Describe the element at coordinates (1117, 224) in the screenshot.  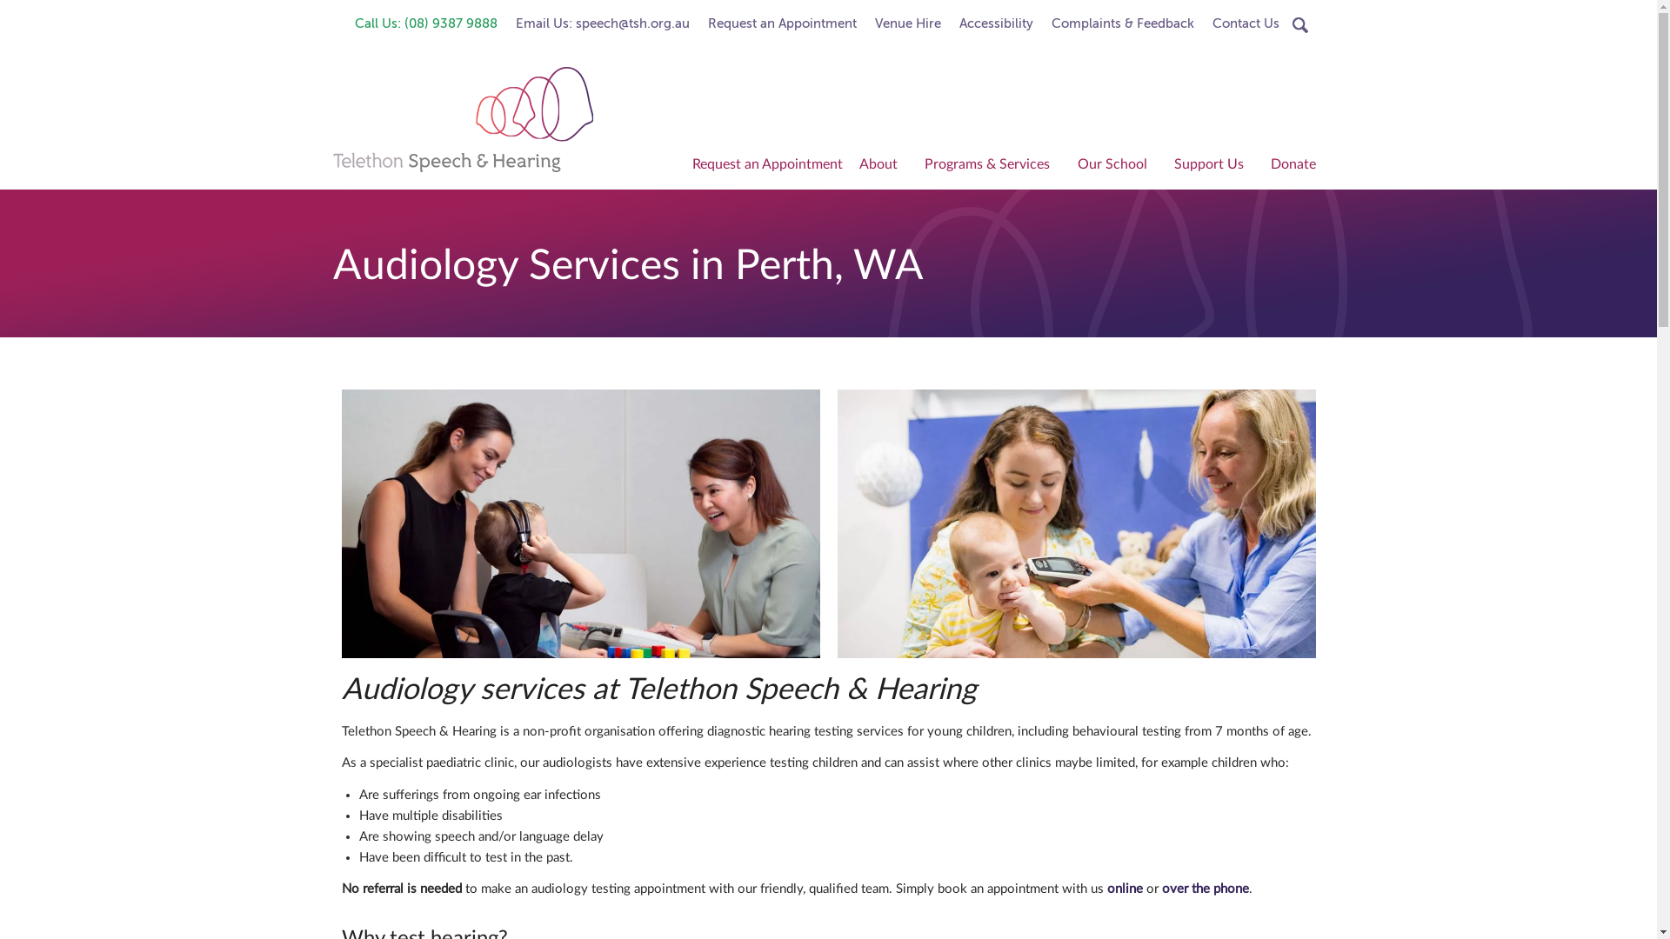
I see `Library` at that location.